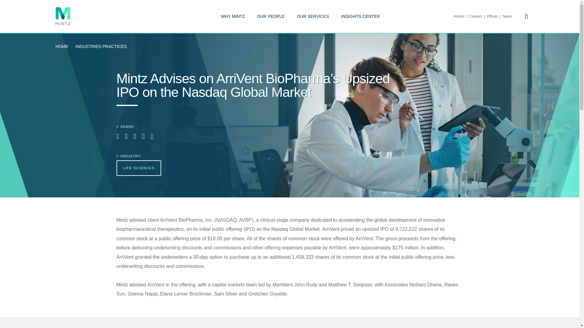 The width and height of the screenshot is (584, 328). I want to click on INSIGHTS CENTER, so click(360, 16).